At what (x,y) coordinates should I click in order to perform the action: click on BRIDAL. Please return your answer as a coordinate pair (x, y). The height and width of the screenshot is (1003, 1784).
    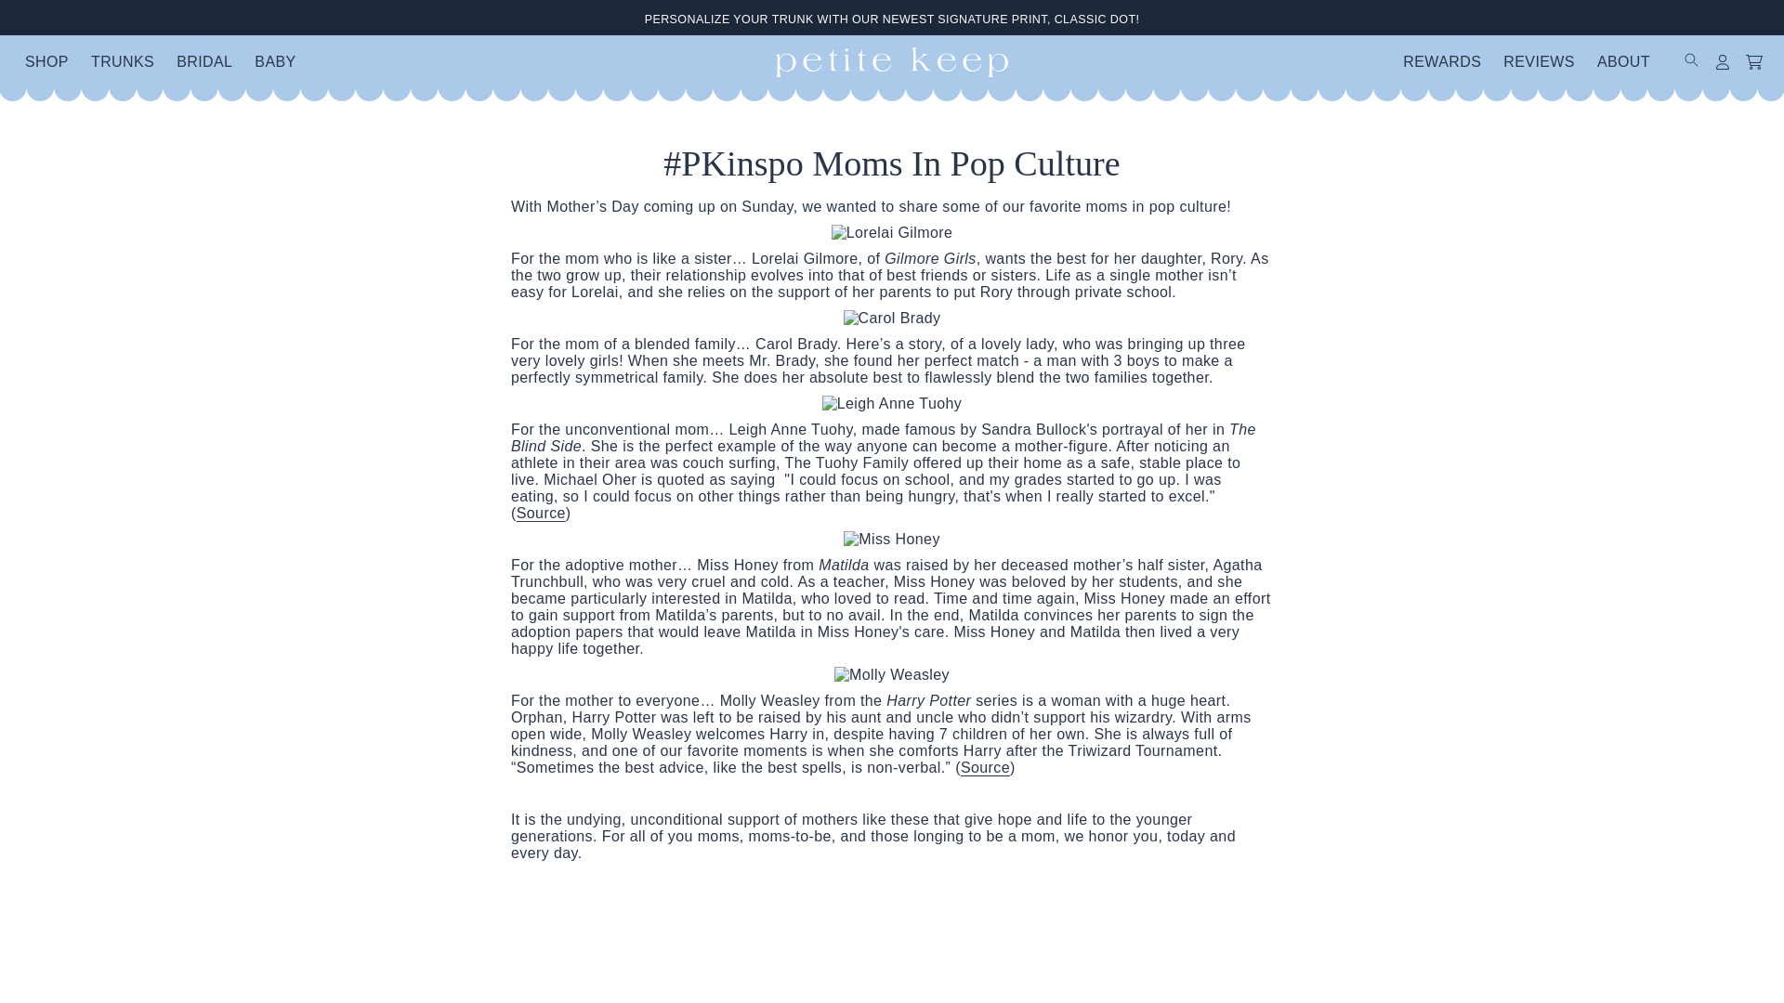
    Looking at the image, I should click on (204, 61).